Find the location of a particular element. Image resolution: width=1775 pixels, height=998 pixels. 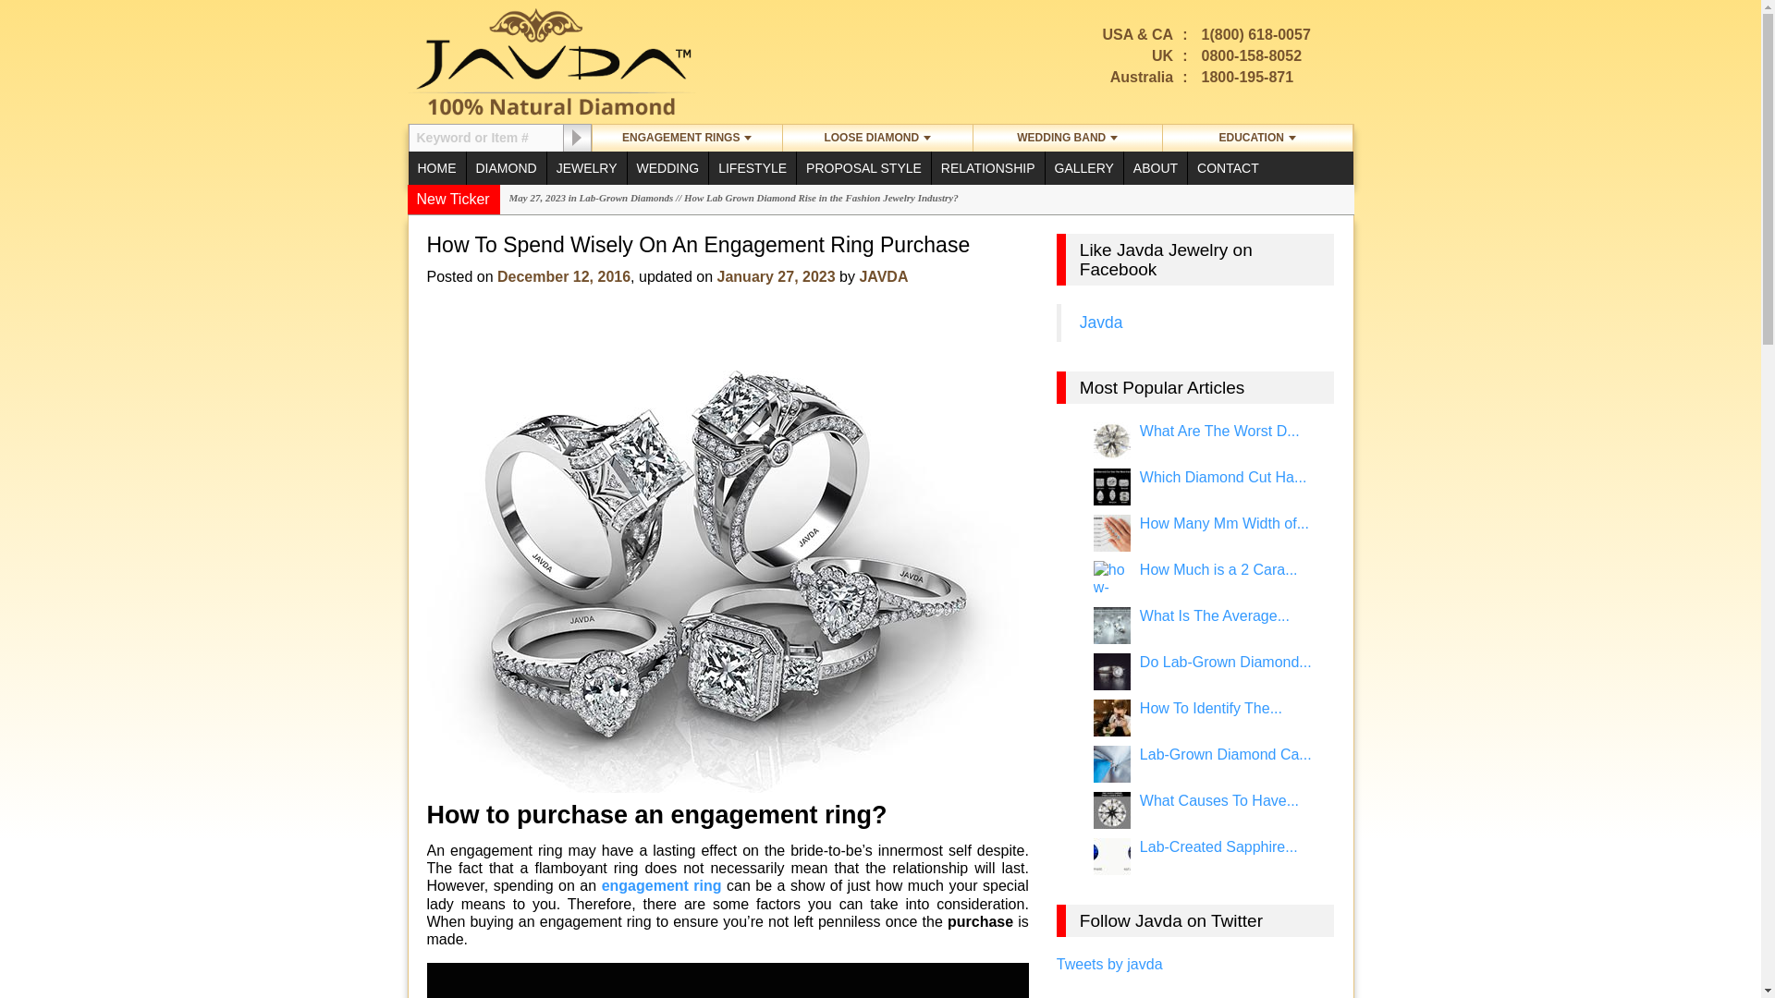

1800-195-871 is located at coordinates (1247, 76).